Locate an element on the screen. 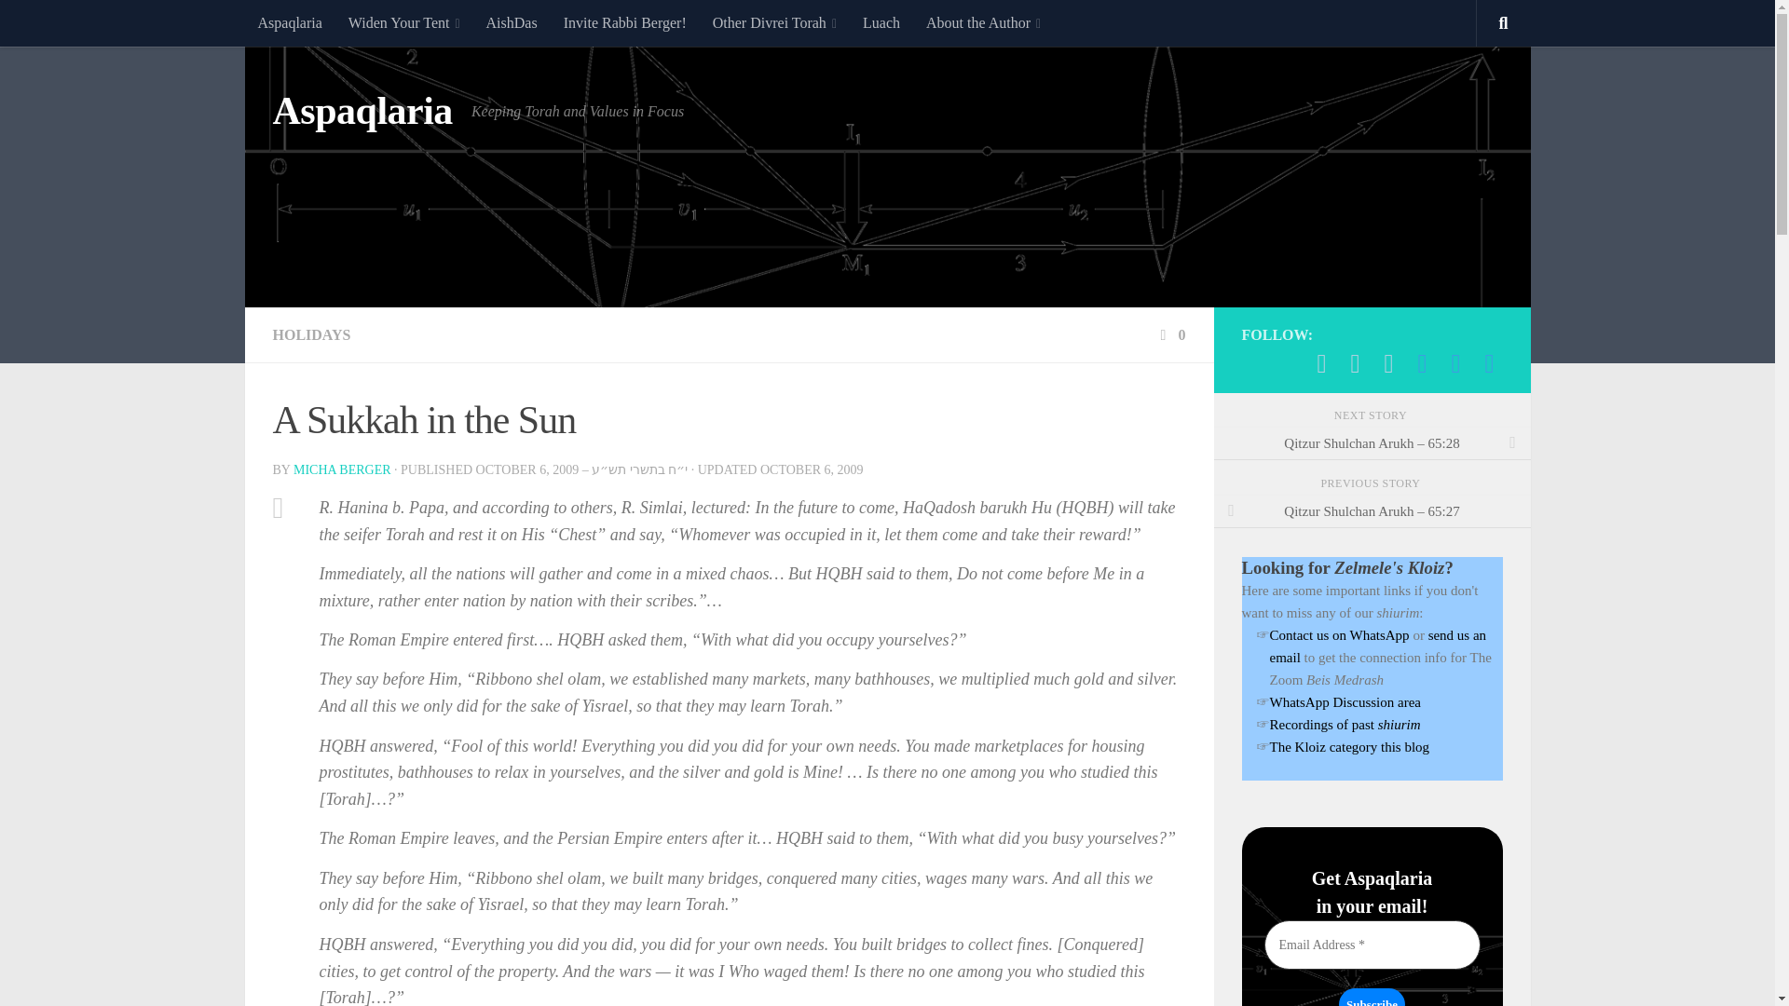 The image size is (1789, 1006). Posts by Micha Berger is located at coordinates (342, 469).